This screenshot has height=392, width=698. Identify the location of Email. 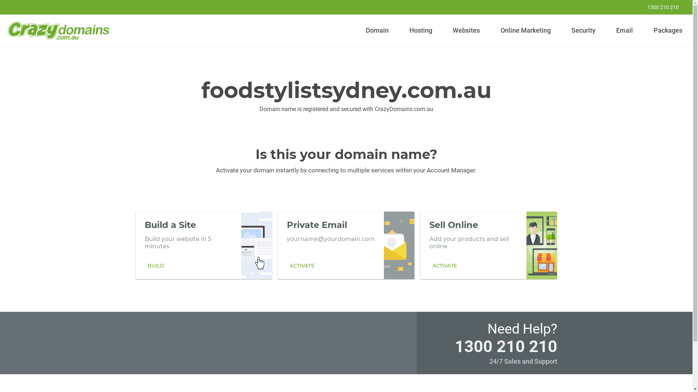
(625, 30).